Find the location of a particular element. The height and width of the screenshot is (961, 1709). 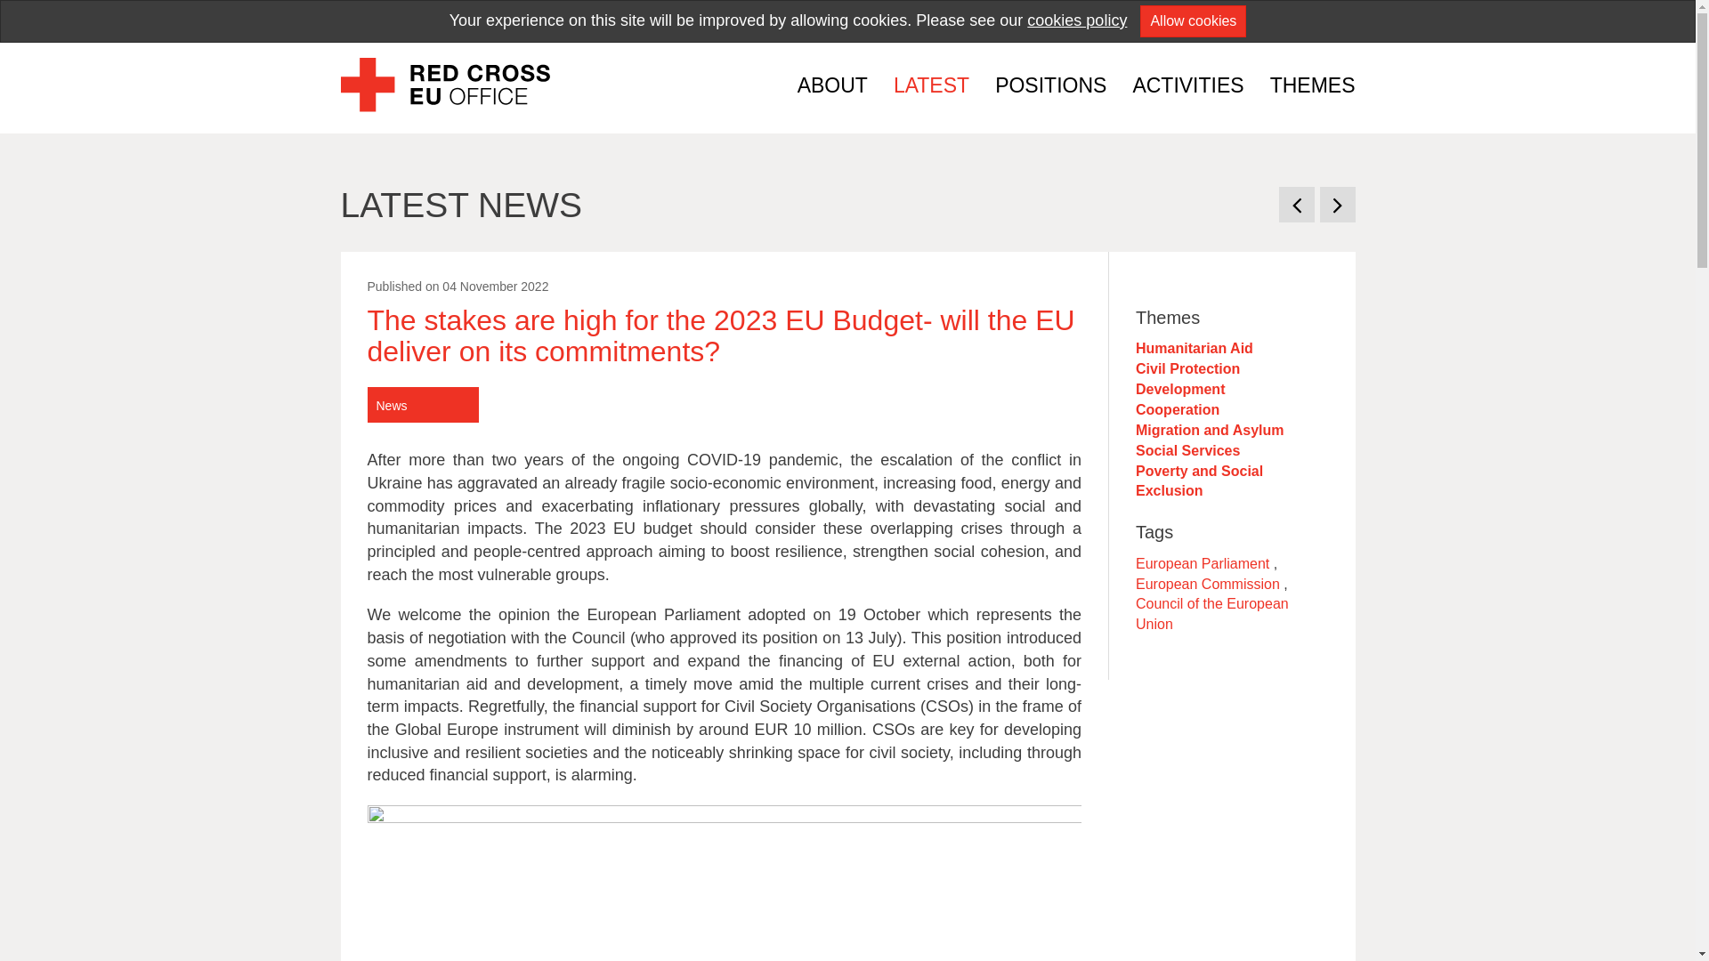

cookies policy is located at coordinates (1076, 20).